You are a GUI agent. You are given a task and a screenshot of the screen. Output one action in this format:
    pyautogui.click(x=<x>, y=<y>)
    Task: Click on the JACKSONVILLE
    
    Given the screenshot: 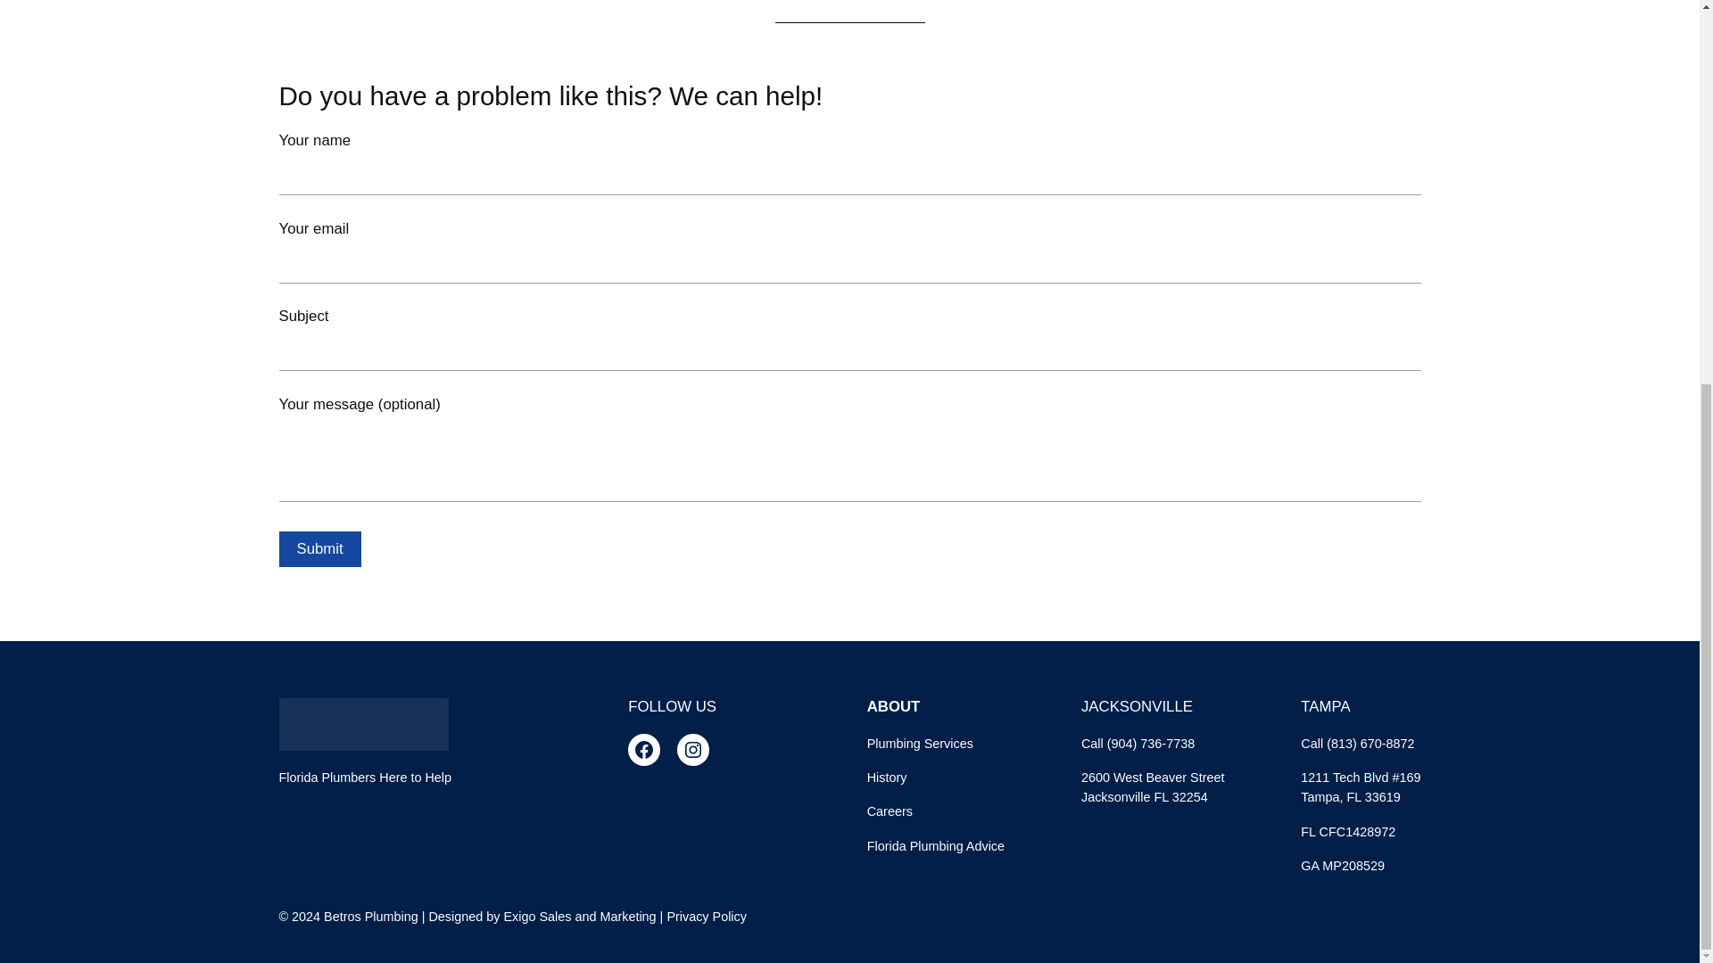 What is the action you would take?
    pyautogui.click(x=1137, y=706)
    